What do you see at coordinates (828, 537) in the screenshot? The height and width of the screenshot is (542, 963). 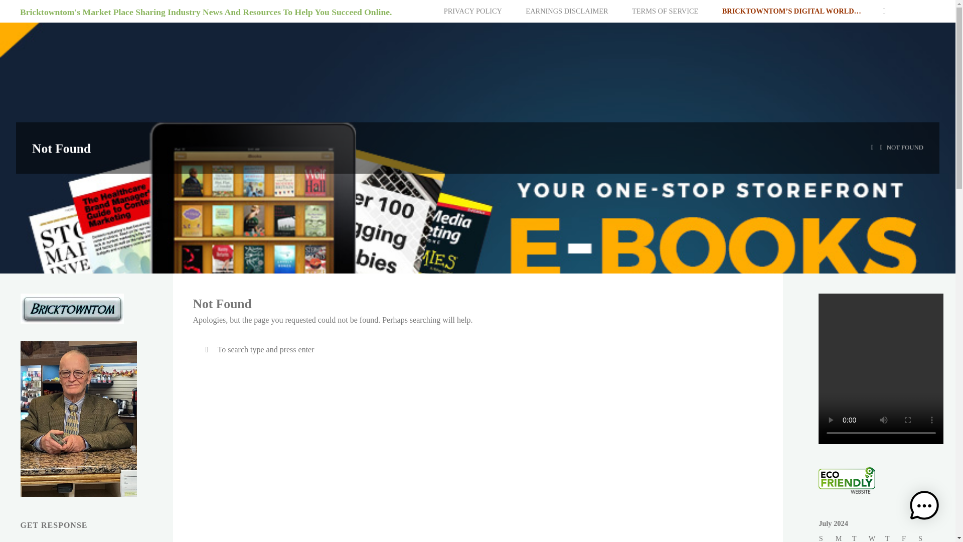 I see `Sunday` at bounding box center [828, 537].